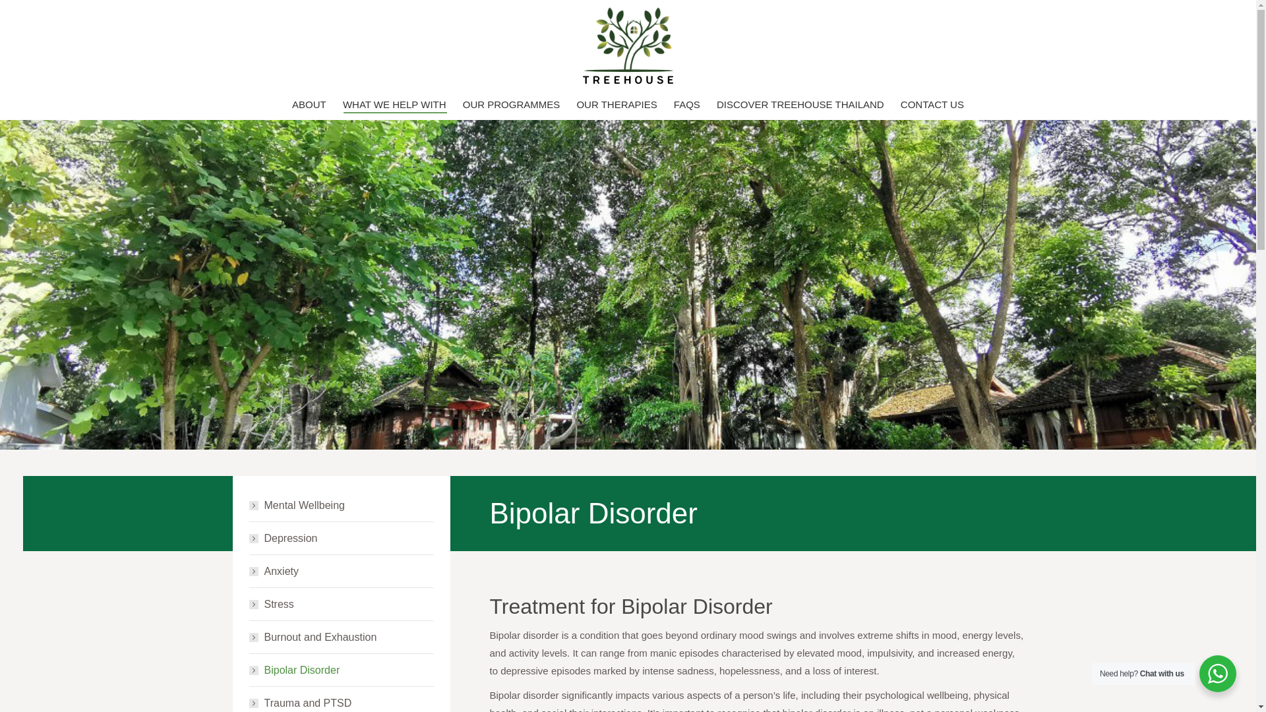 This screenshot has width=1266, height=712. What do you see at coordinates (932, 104) in the screenshot?
I see `CONTACT US` at bounding box center [932, 104].